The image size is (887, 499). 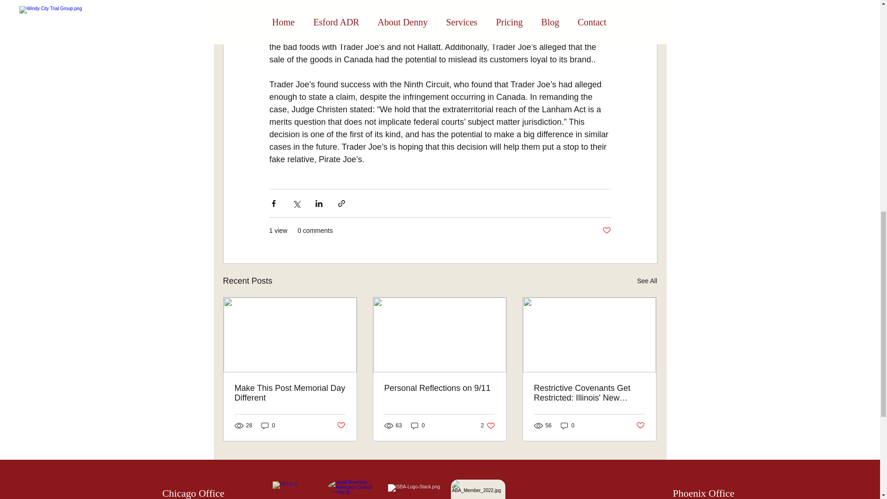 I want to click on 0, so click(x=488, y=425).